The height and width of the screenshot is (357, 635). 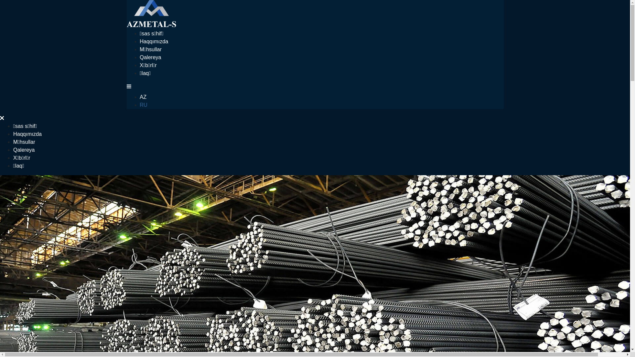 What do you see at coordinates (24, 150) in the screenshot?
I see `Qalereya` at bounding box center [24, 150].